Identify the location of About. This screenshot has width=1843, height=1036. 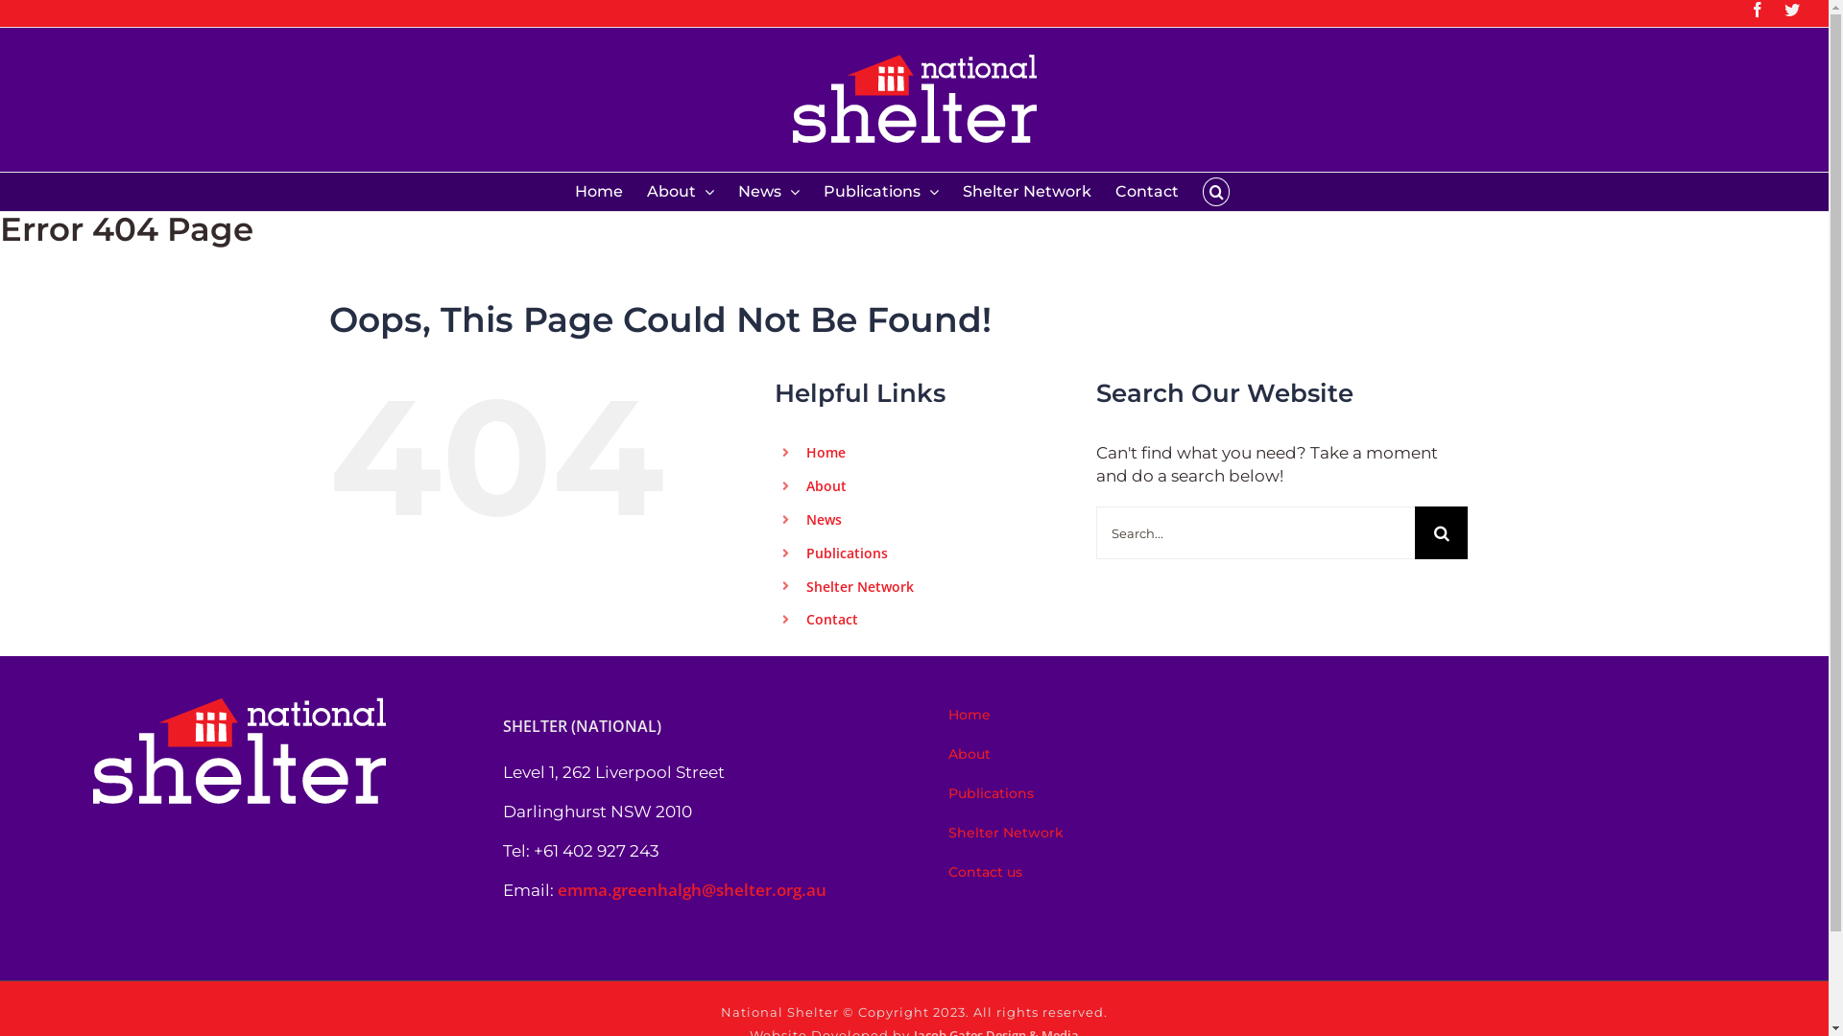
(1139, 754).